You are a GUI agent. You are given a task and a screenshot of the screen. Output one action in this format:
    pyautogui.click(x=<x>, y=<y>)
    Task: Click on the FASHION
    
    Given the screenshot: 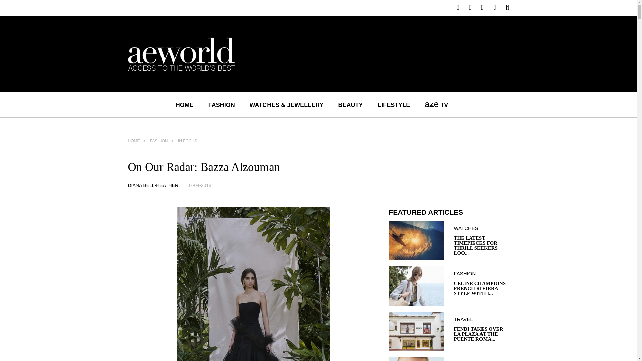 What is the action you would take?
    pyautogui.click(x=481, y=273)
    